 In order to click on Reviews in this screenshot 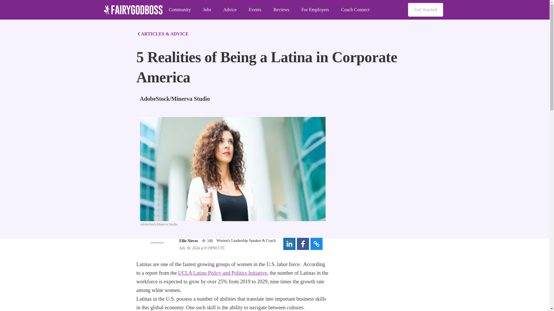, I will do `click(281, 10)`.